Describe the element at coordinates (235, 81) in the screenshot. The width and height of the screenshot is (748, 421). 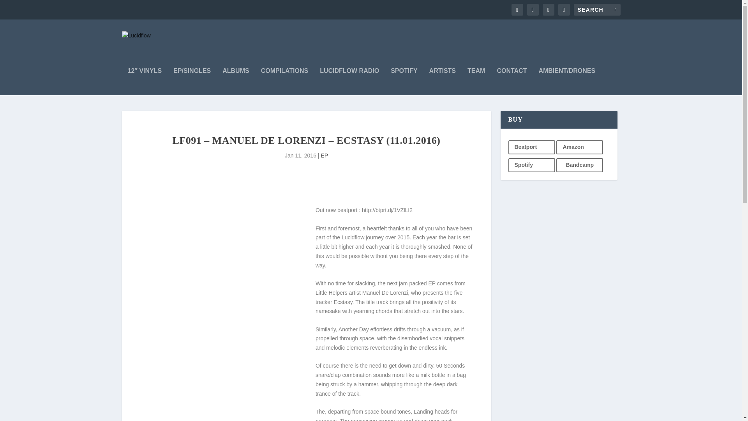
I see `ALBUMS` at that location.